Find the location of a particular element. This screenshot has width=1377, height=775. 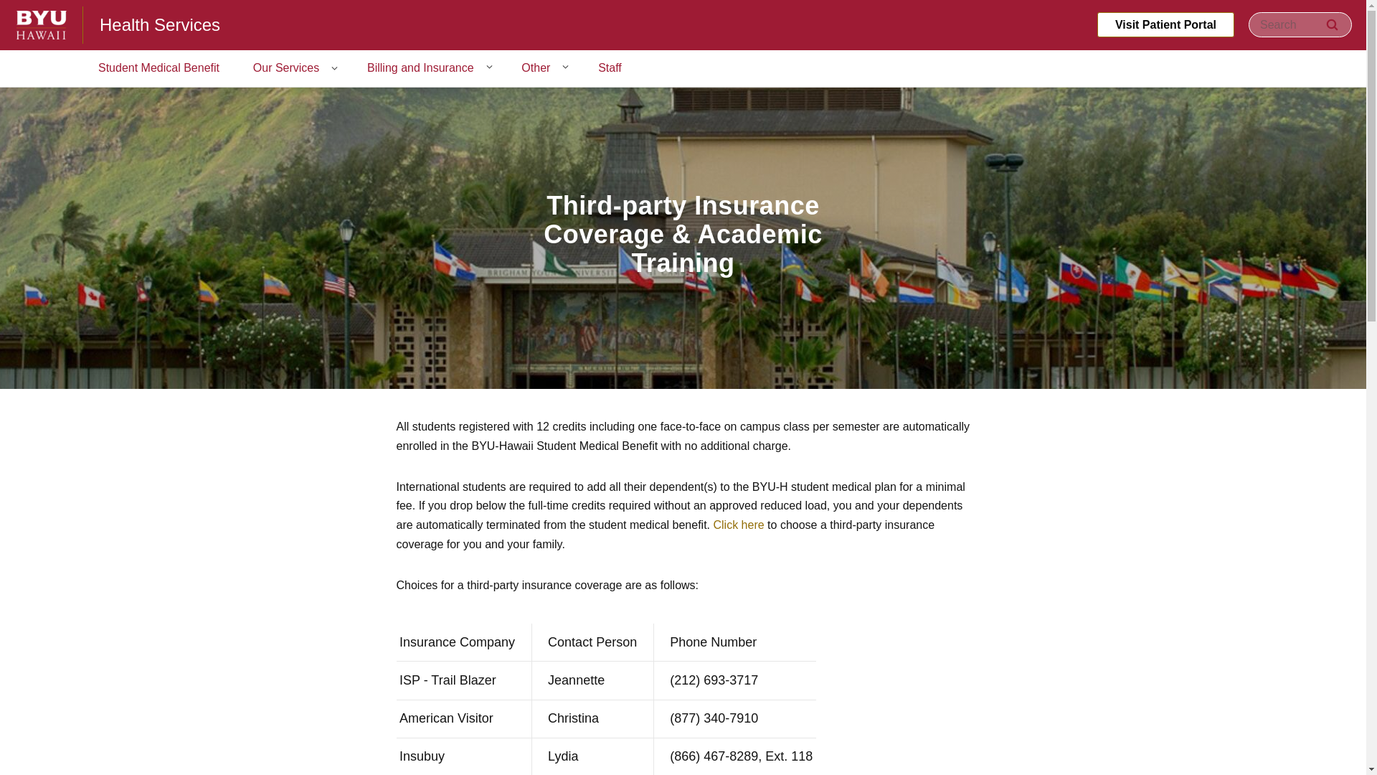

Visit Patient Portal is located at coordinates (1165, 24).